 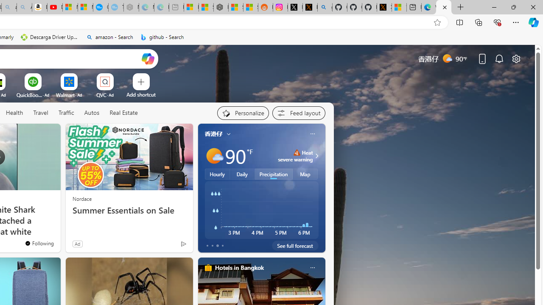 What do you see at coordinates (109, 37) in the screenshot?
I see `amazon - Search` at bounding box center [109, 37].